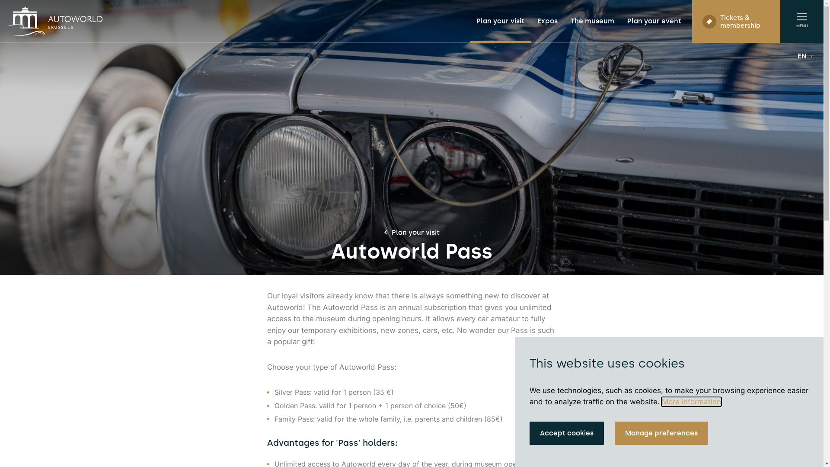  I want to click on Manage preferences, so click(661, 433).